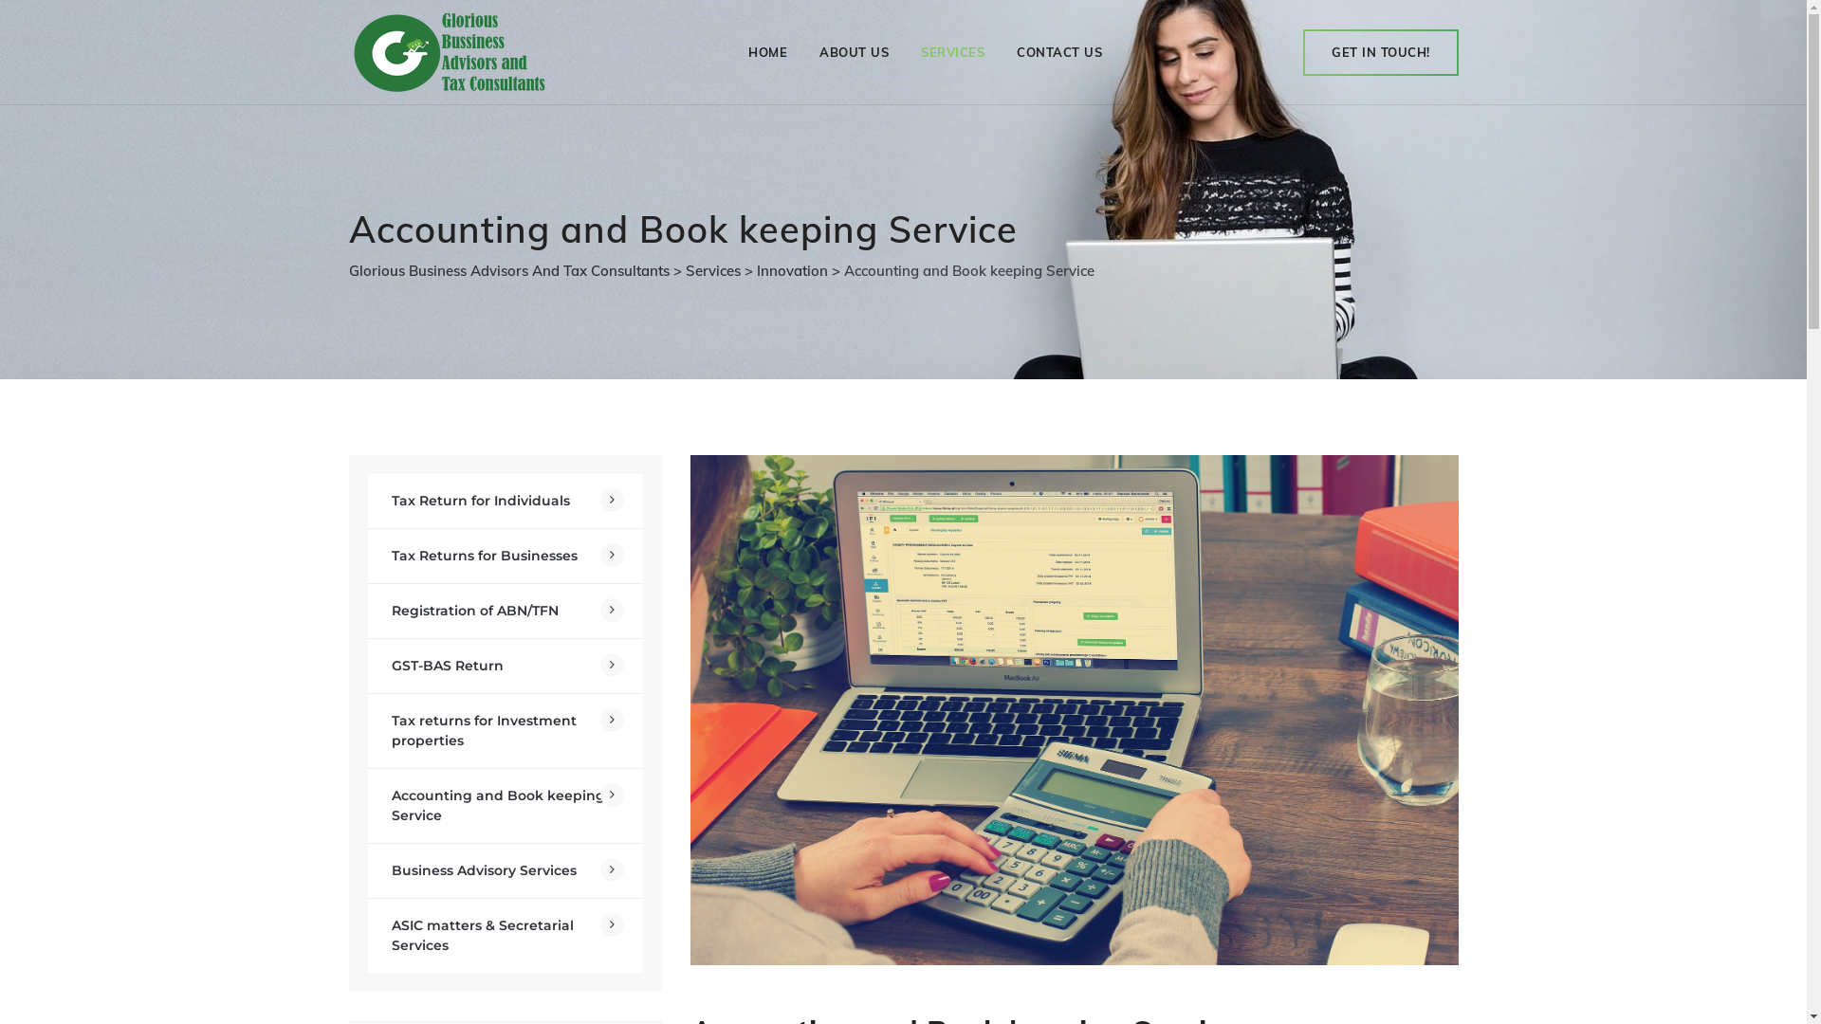 This screenshot has height=1024, width=1821. What do you see at coordinates (506, 870) in the screenshot?
I see `Business Advisory Services` at bounding box center [506, 870].